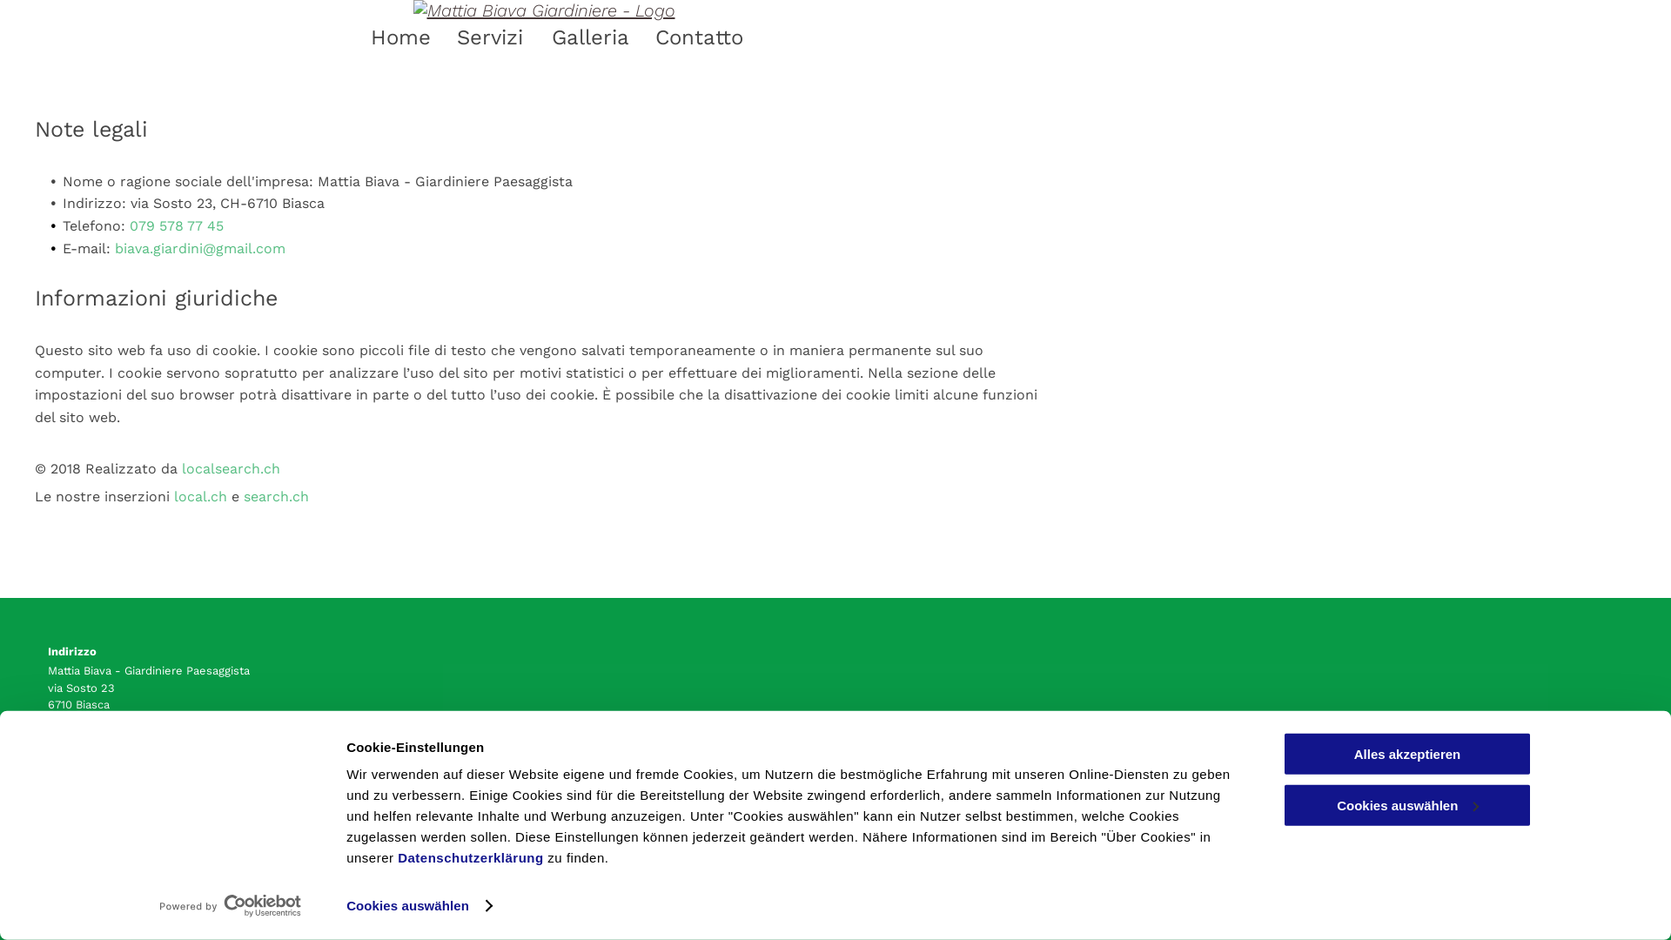 This screenshot has height=940, width=1671. What do you see at coordinates (686, 37) in the screenshot?
I see `Contatto` at bounding box center [686, 37].